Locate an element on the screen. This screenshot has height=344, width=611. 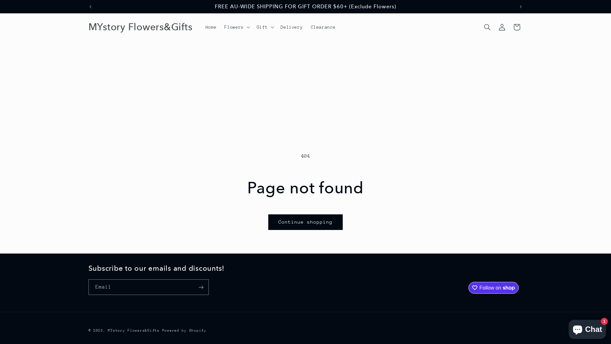
Delivery is located at coordinates (292, 27).